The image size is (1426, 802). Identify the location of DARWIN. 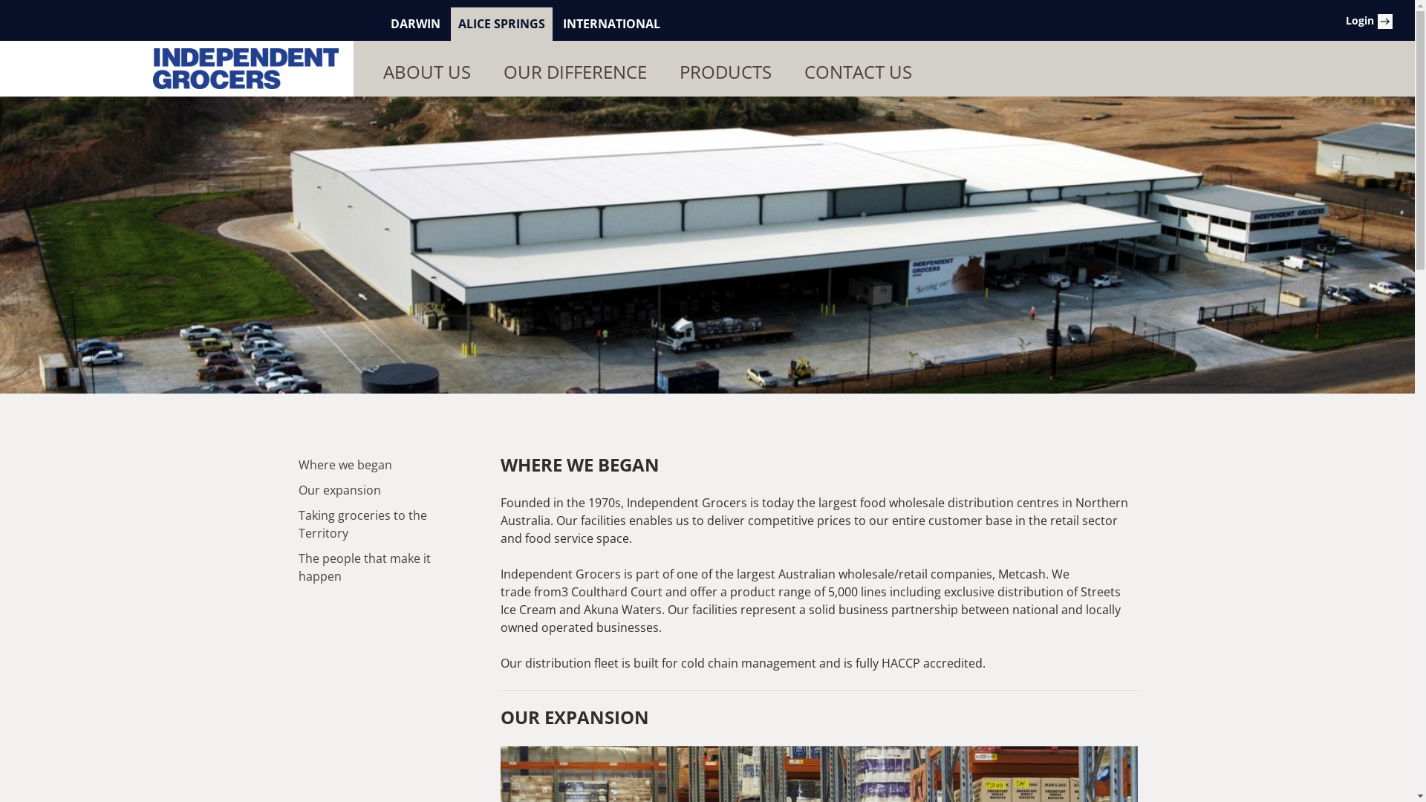
(416, 24).